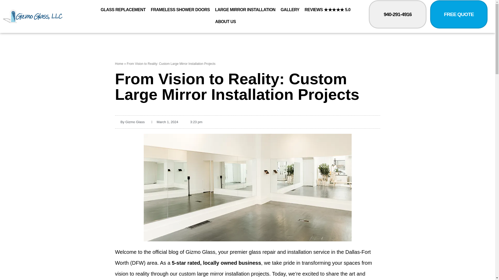 Image resolution: width=499 pixels, height=280 pixels. What do you see at coordinates (180, 10) in the screenshot?
I see `FRAMELESS SHOWER DOORS` at bounding box center [180, 10].